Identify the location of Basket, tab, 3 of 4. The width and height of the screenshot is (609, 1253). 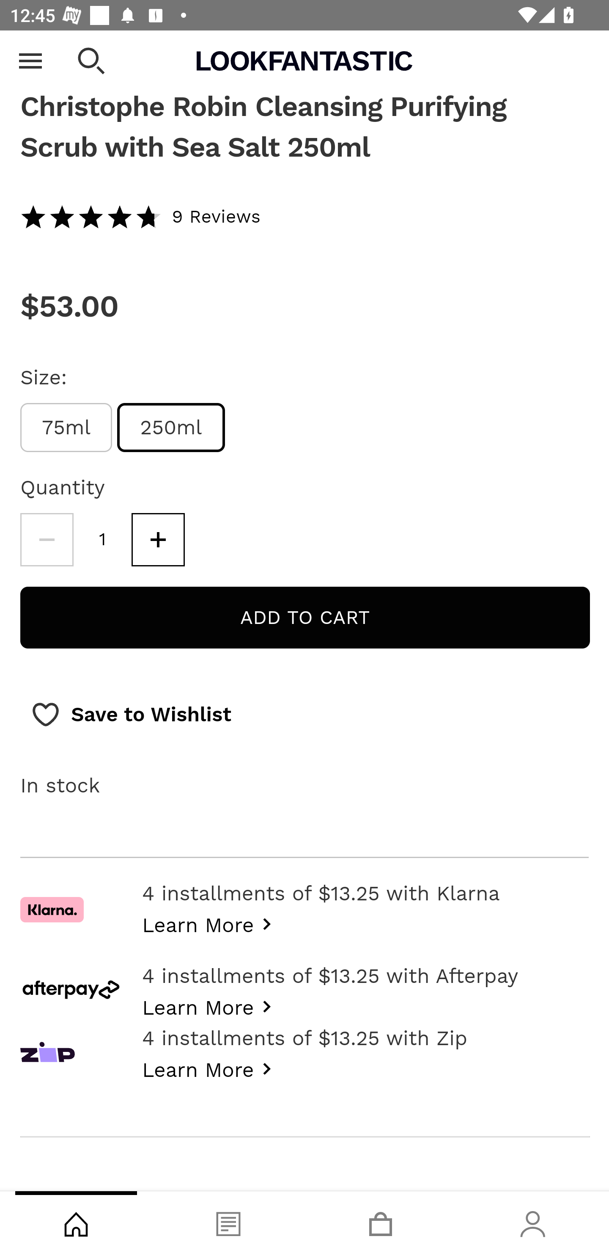
(381, 1222).